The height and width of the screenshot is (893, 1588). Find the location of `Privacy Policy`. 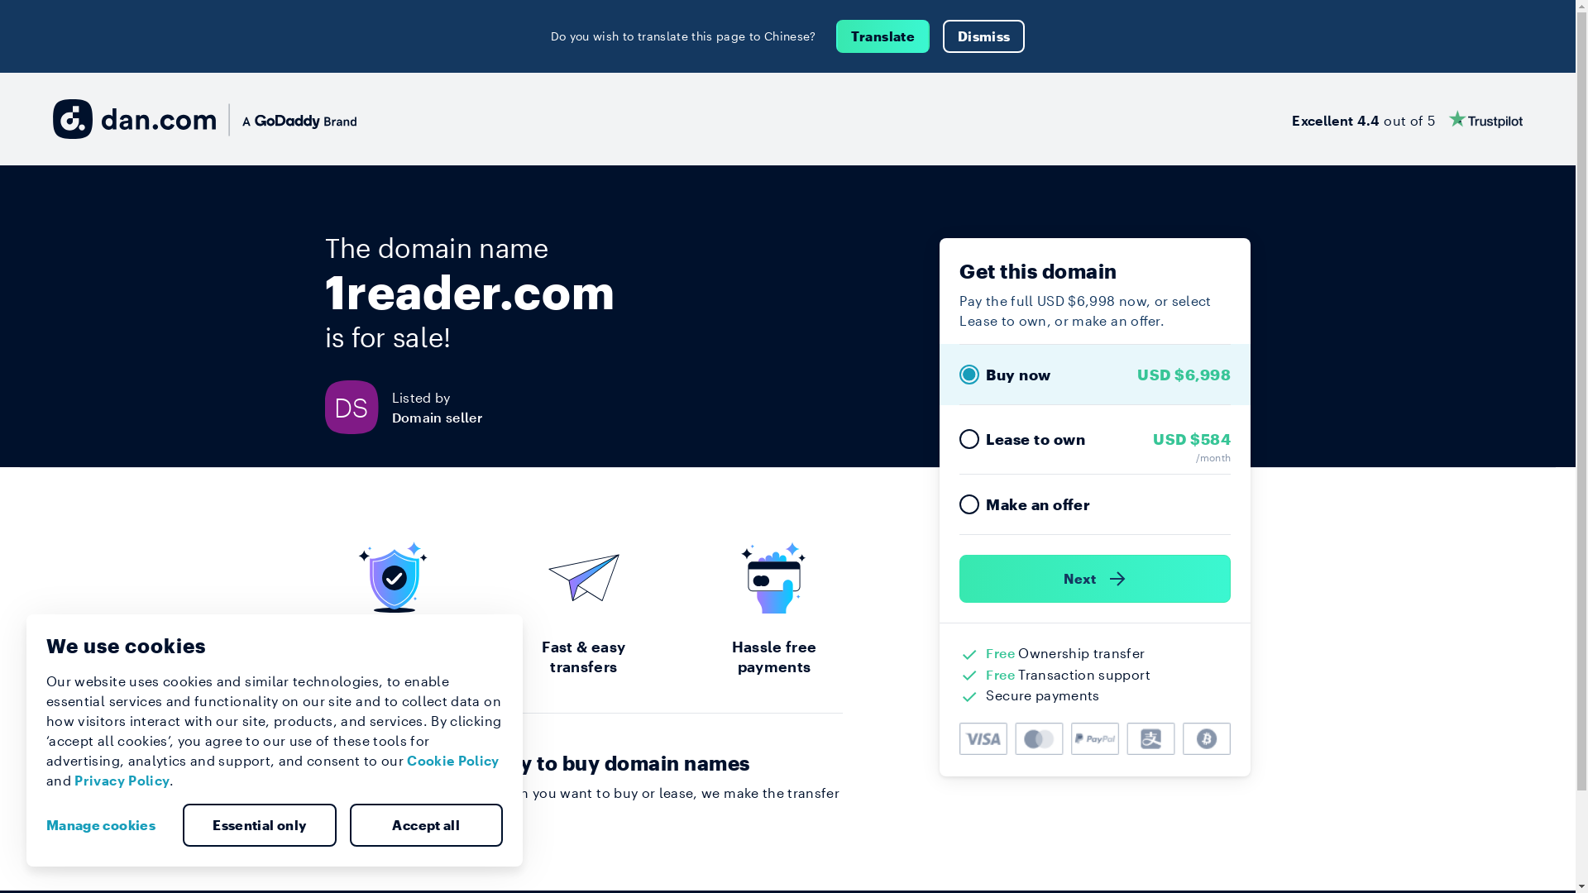

Privacy Policy is located at coordinates (122, 781).